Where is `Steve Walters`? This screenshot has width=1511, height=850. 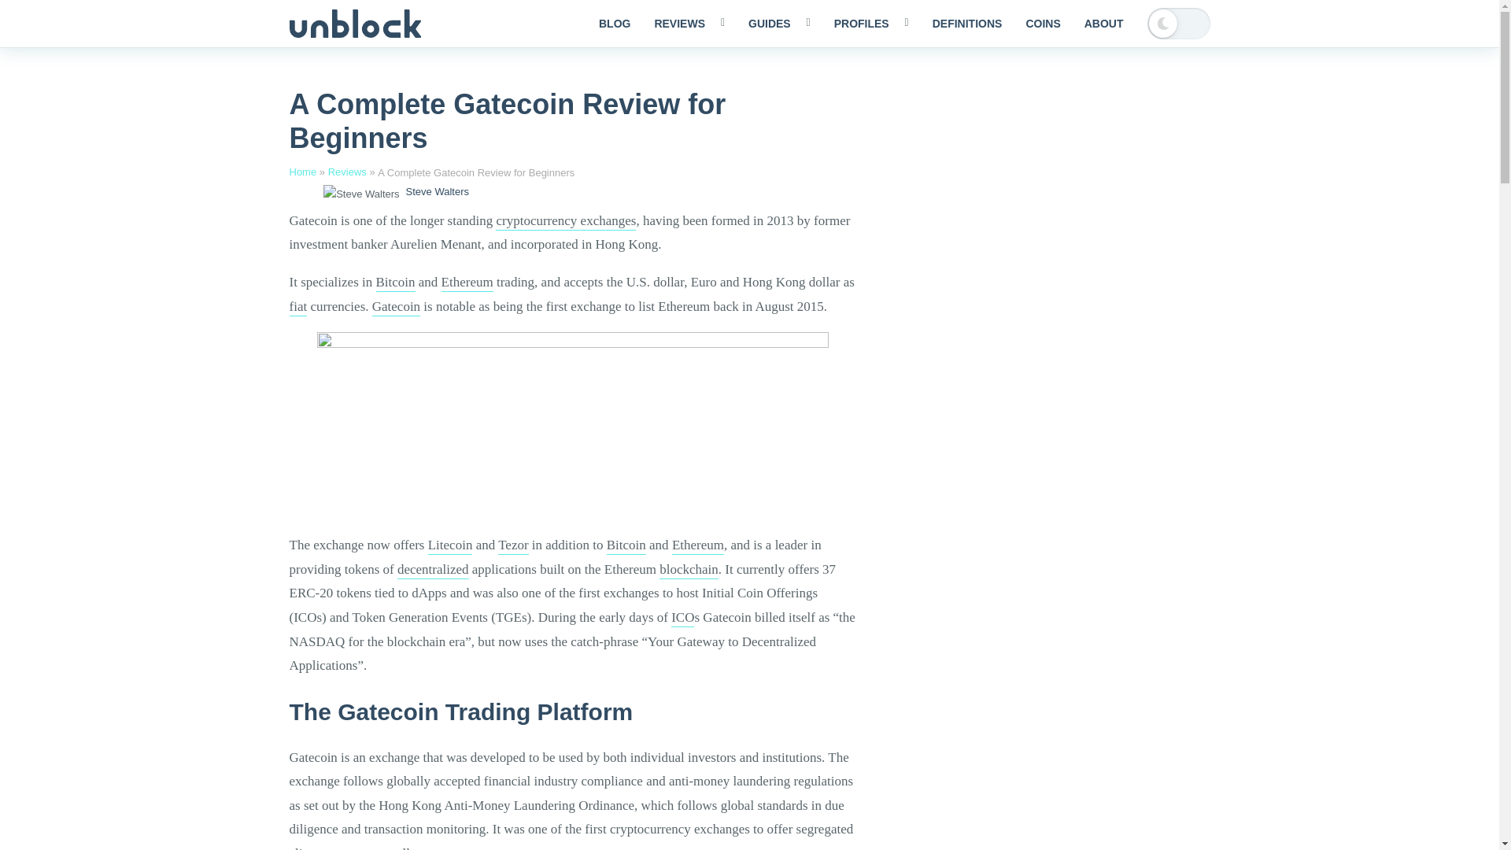 Steve Walters is located at coordinates (438, 191).